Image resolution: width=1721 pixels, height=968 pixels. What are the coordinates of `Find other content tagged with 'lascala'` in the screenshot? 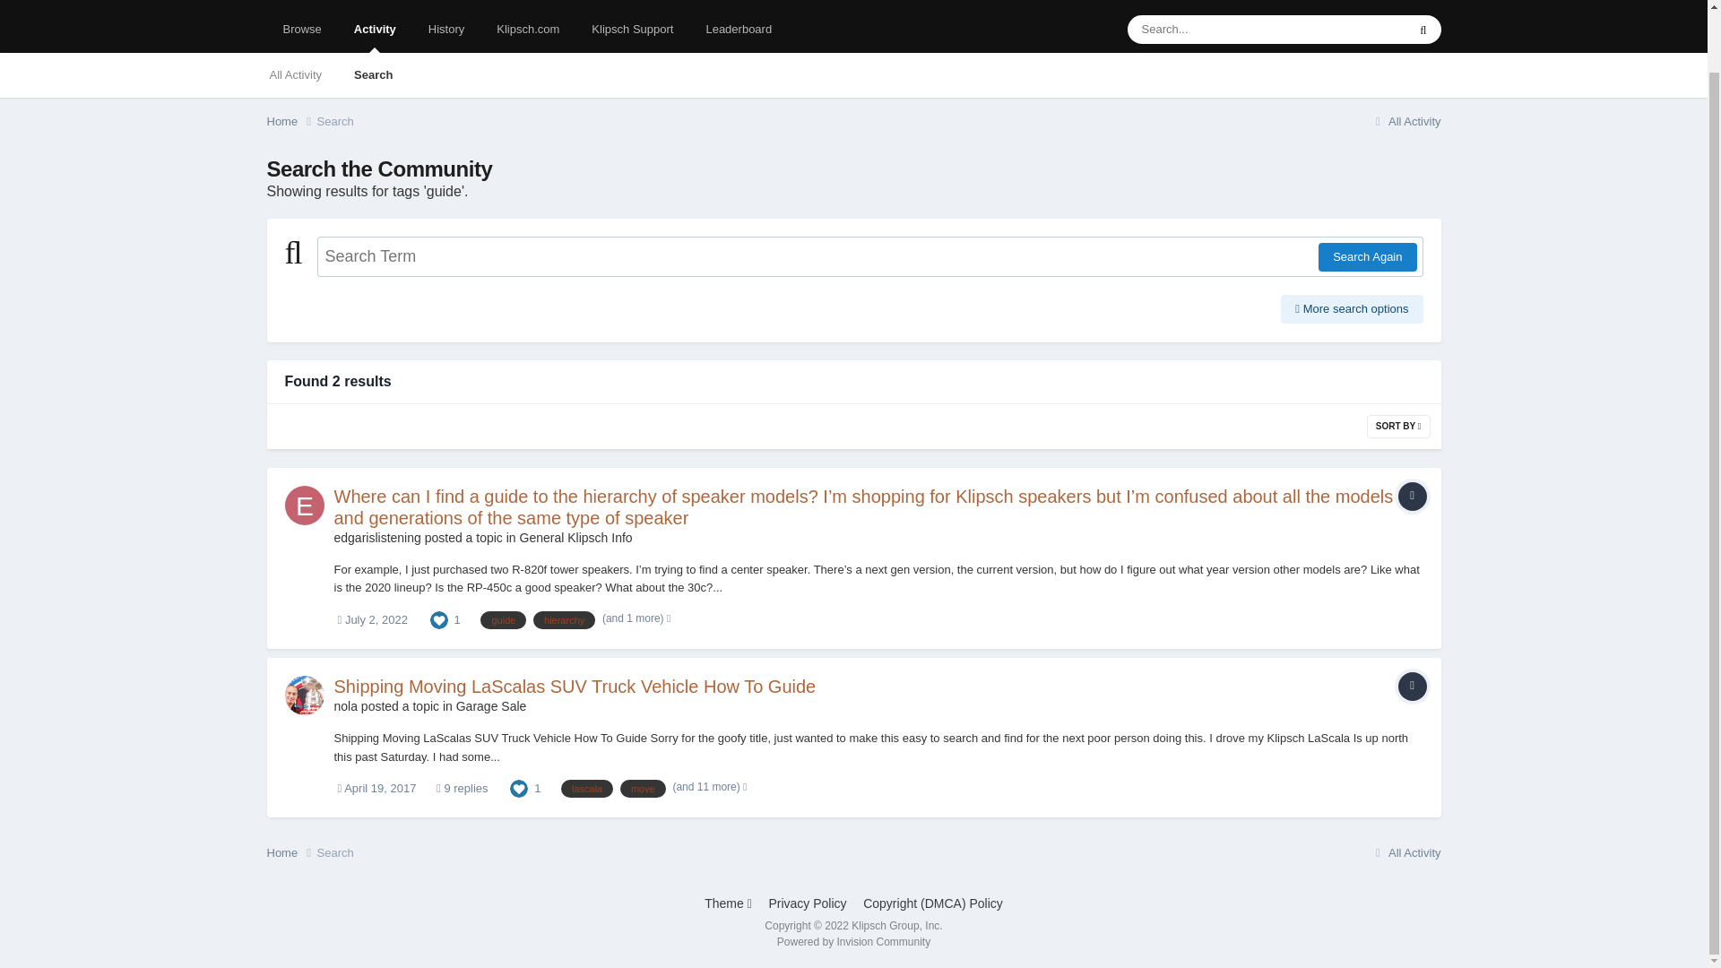 It's located at (586, 789).